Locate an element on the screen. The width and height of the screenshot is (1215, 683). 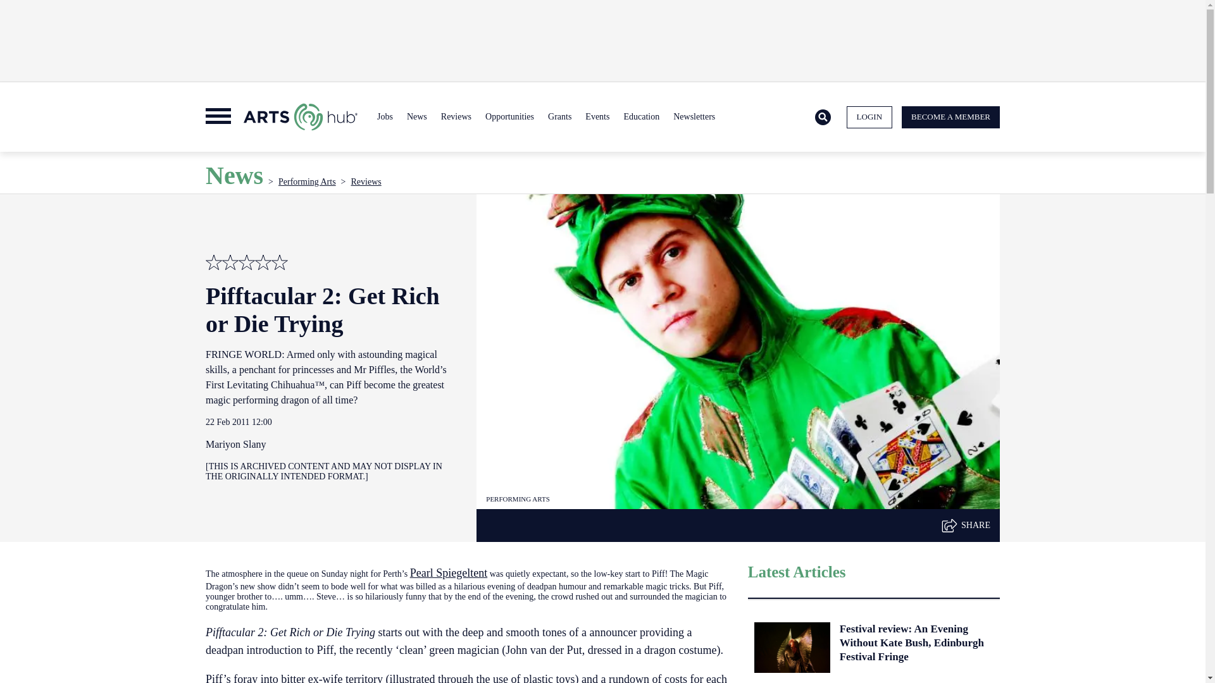
Reviews is located at coordinates (456, 116).